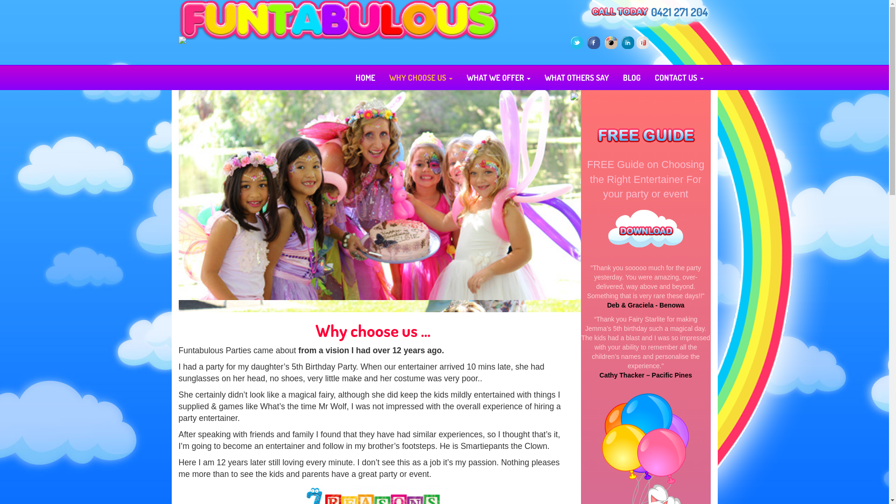 Image resolution: width=896 pixels, height=504 pixels. I want to click on WHAT WE OFFER, so click(498, 77).